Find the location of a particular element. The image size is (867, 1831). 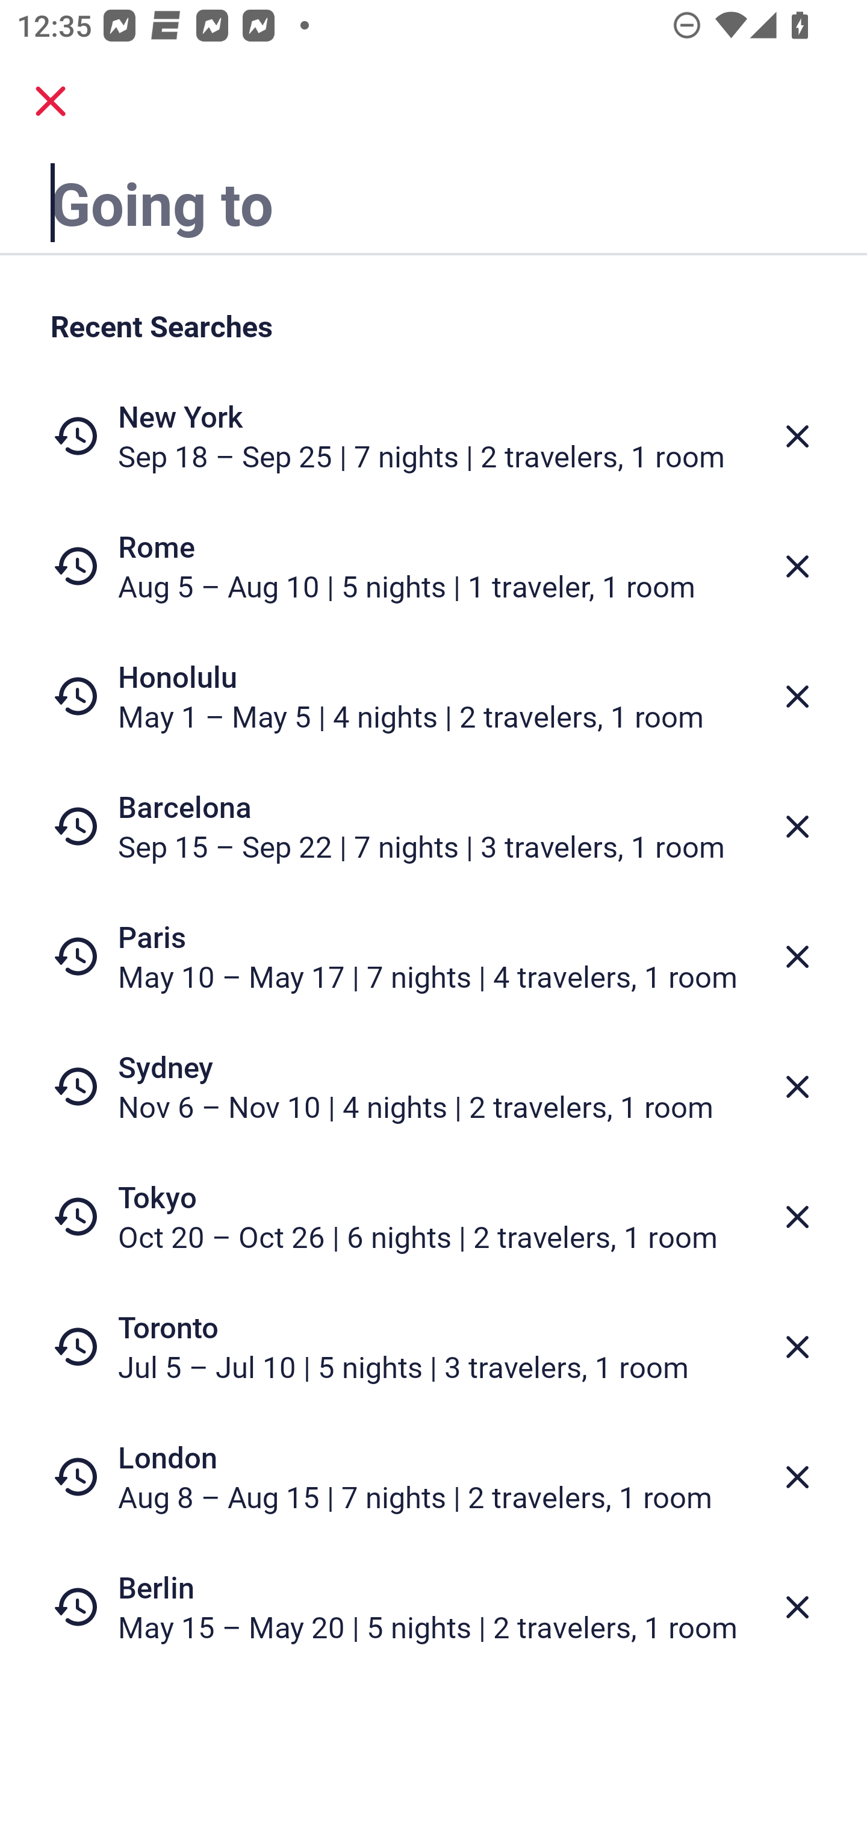

Delete from recent searches is located at coordinates (797, 1477).